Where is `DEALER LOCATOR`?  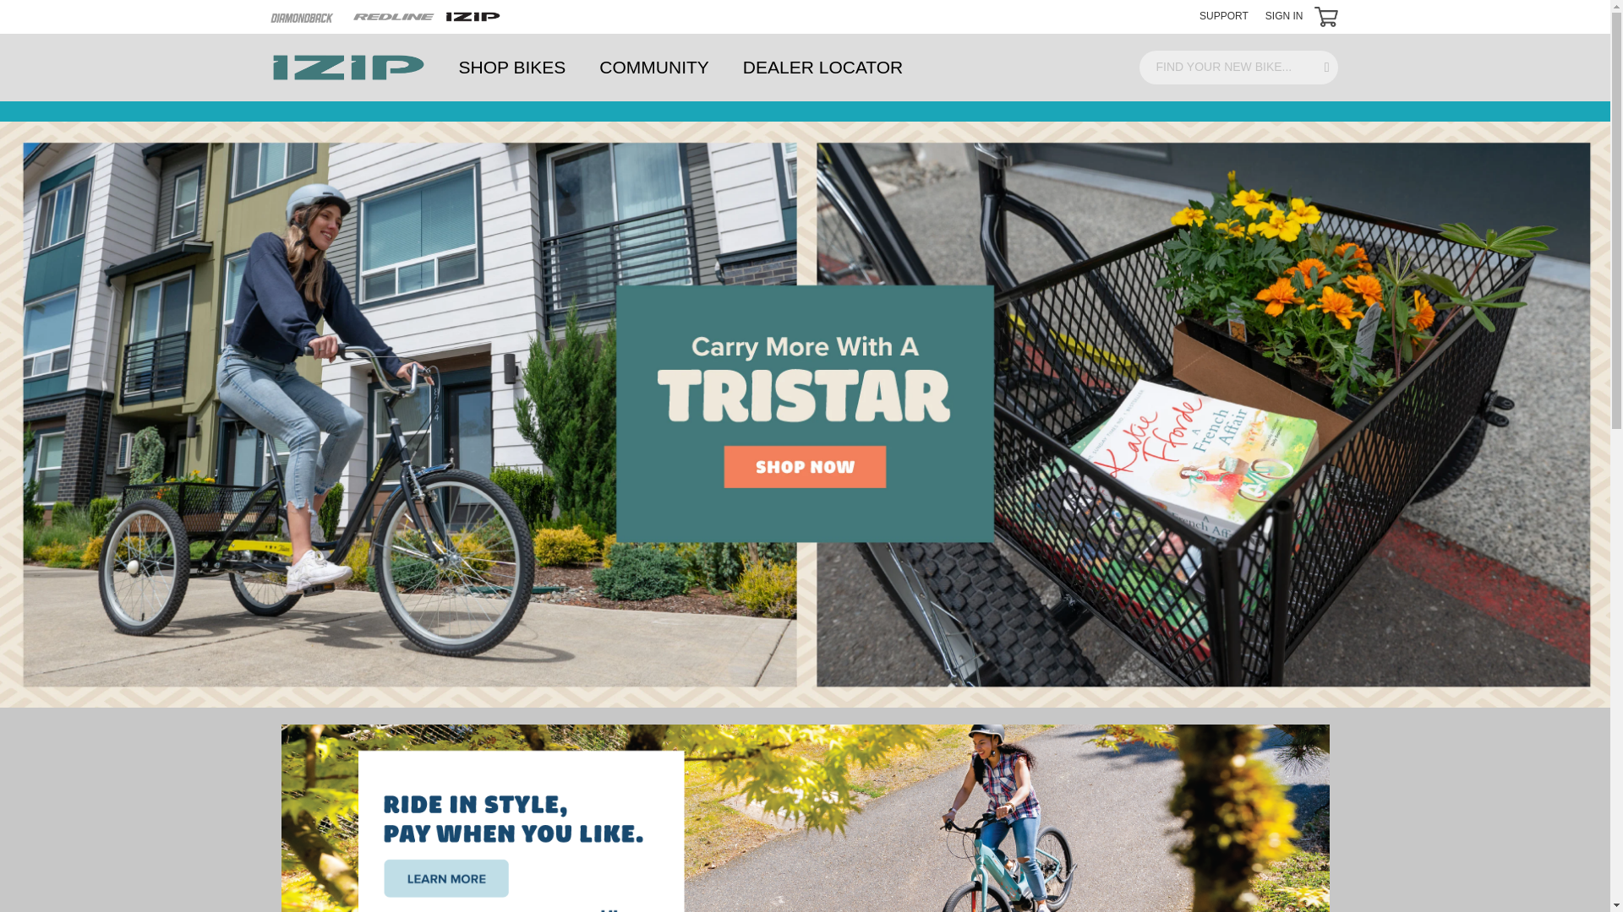
DEALER LOCATOR is located at coordinates (822, 67).